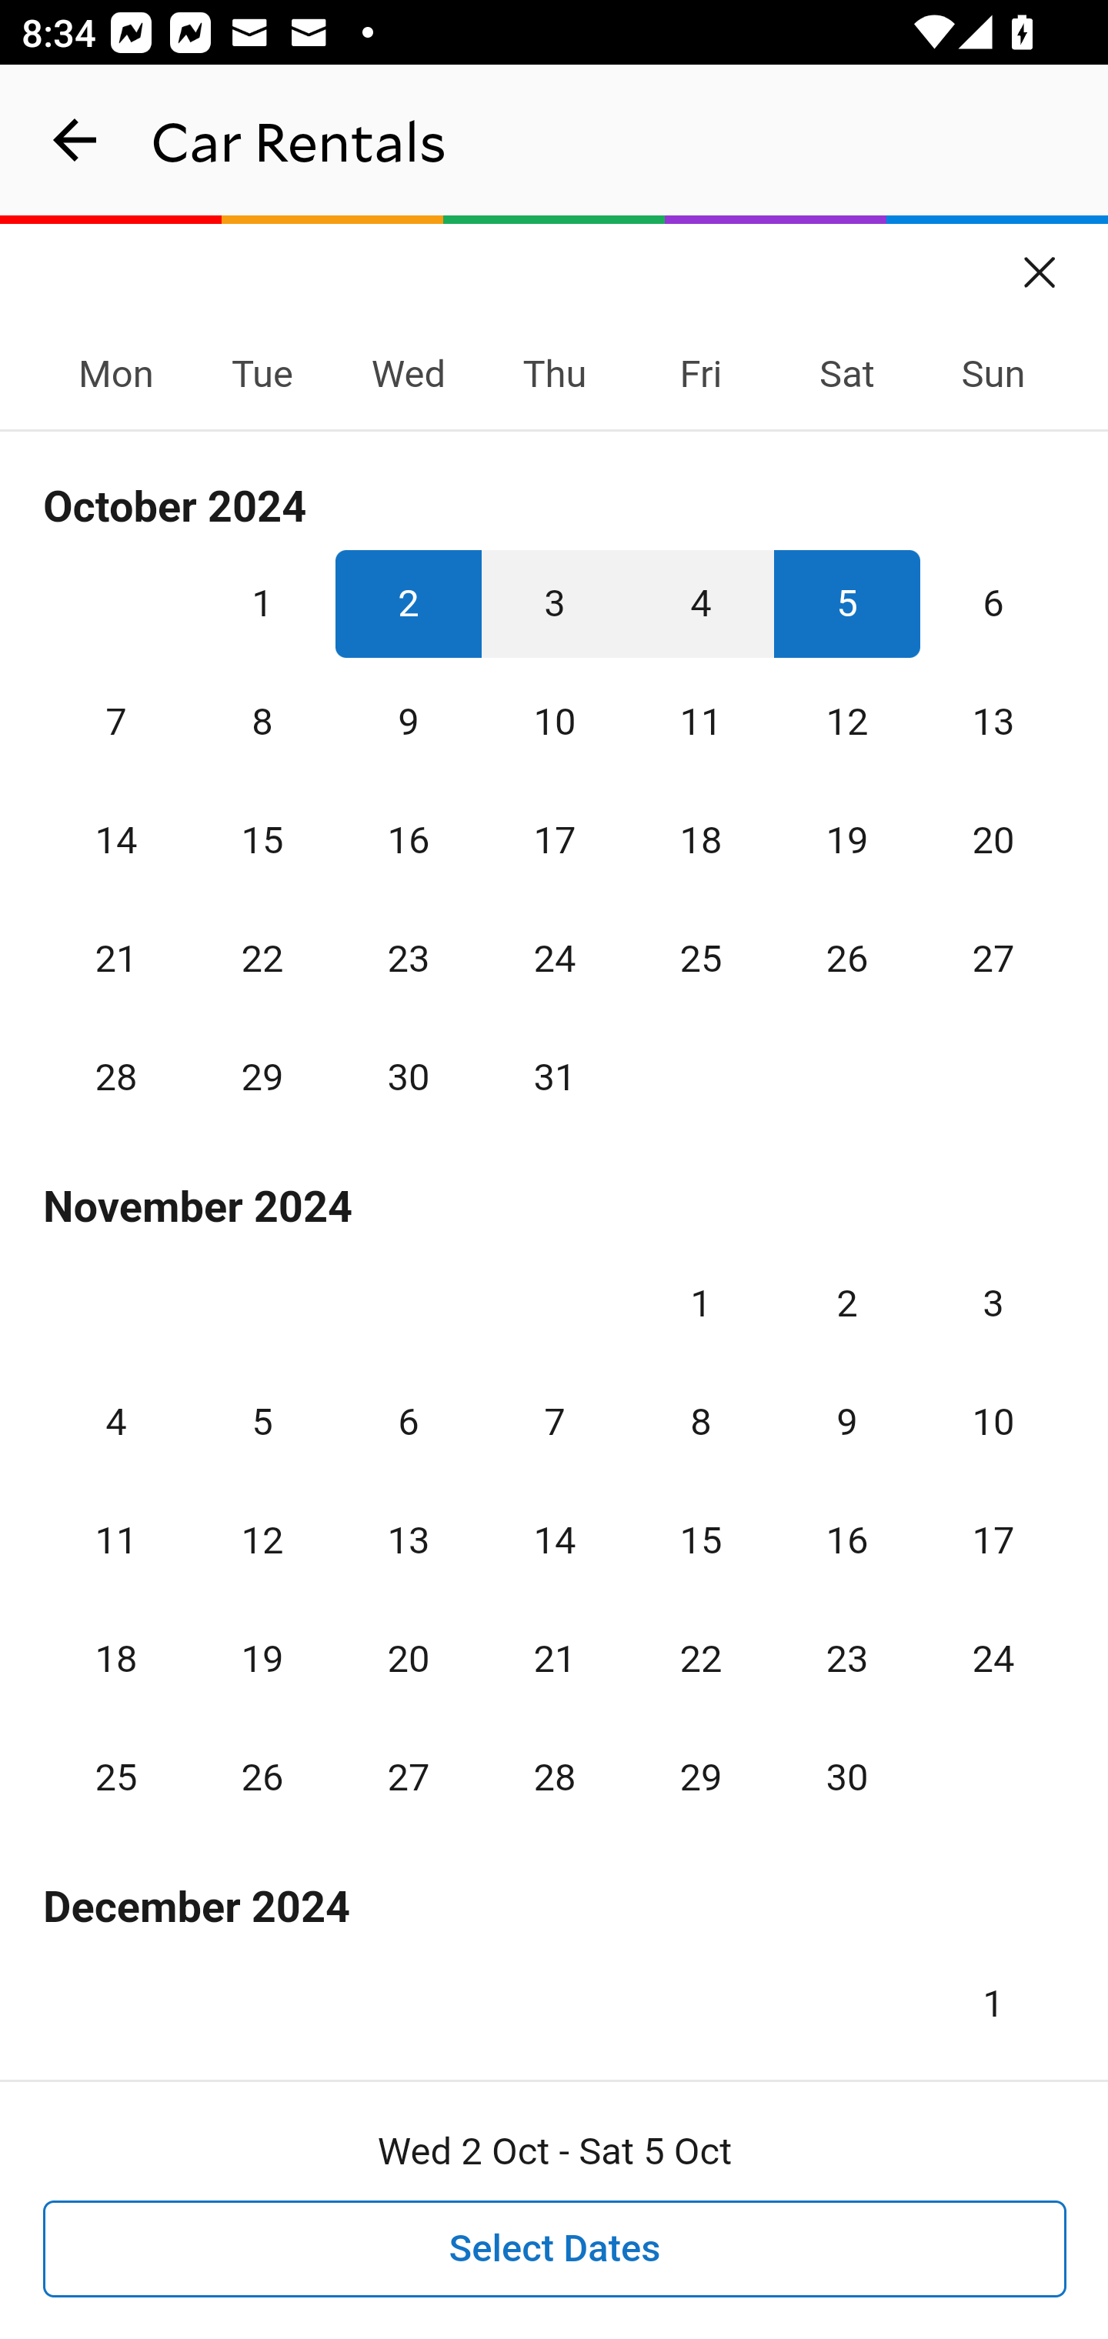 The height and width of the screenshot is (2339, 1108). What do you see at coordinates (555, 1422) in the screenshot?
I see `7 November 2024` at bounding box center [555, 1422].